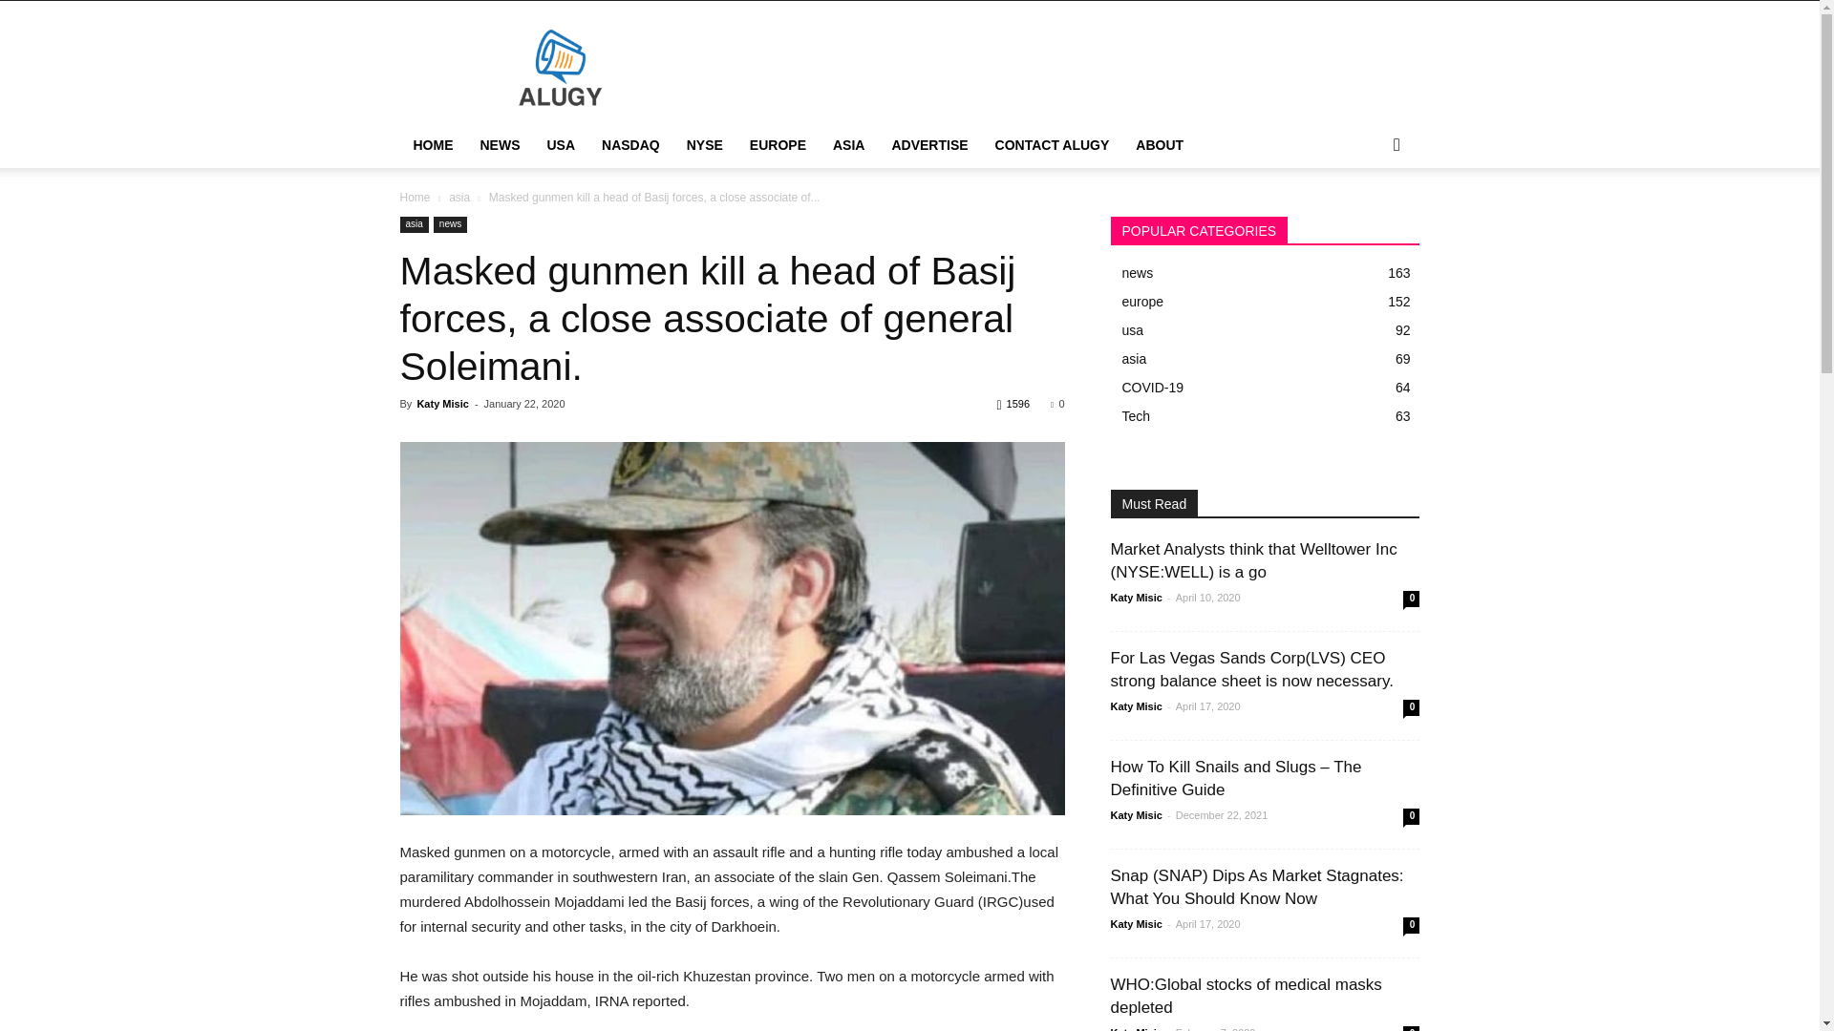 Image resolution: width=1834 pixels, height=1031 pixels. Describe the element at coordinates (630, 145) in the screenshot. I see `NASDAQ` at that location.